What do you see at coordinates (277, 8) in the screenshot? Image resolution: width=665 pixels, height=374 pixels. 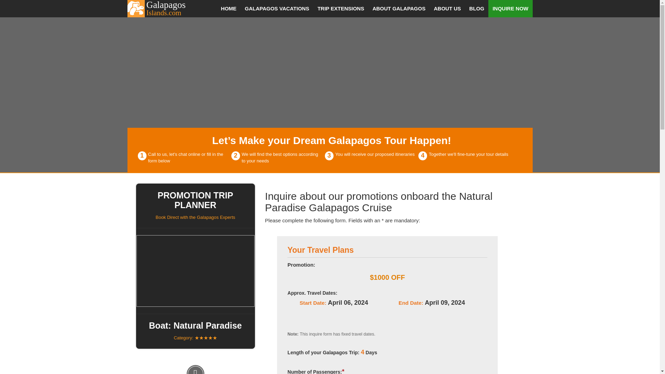 I see `GALAPAGOS VACATIONS` at bounding box center [277, 8].